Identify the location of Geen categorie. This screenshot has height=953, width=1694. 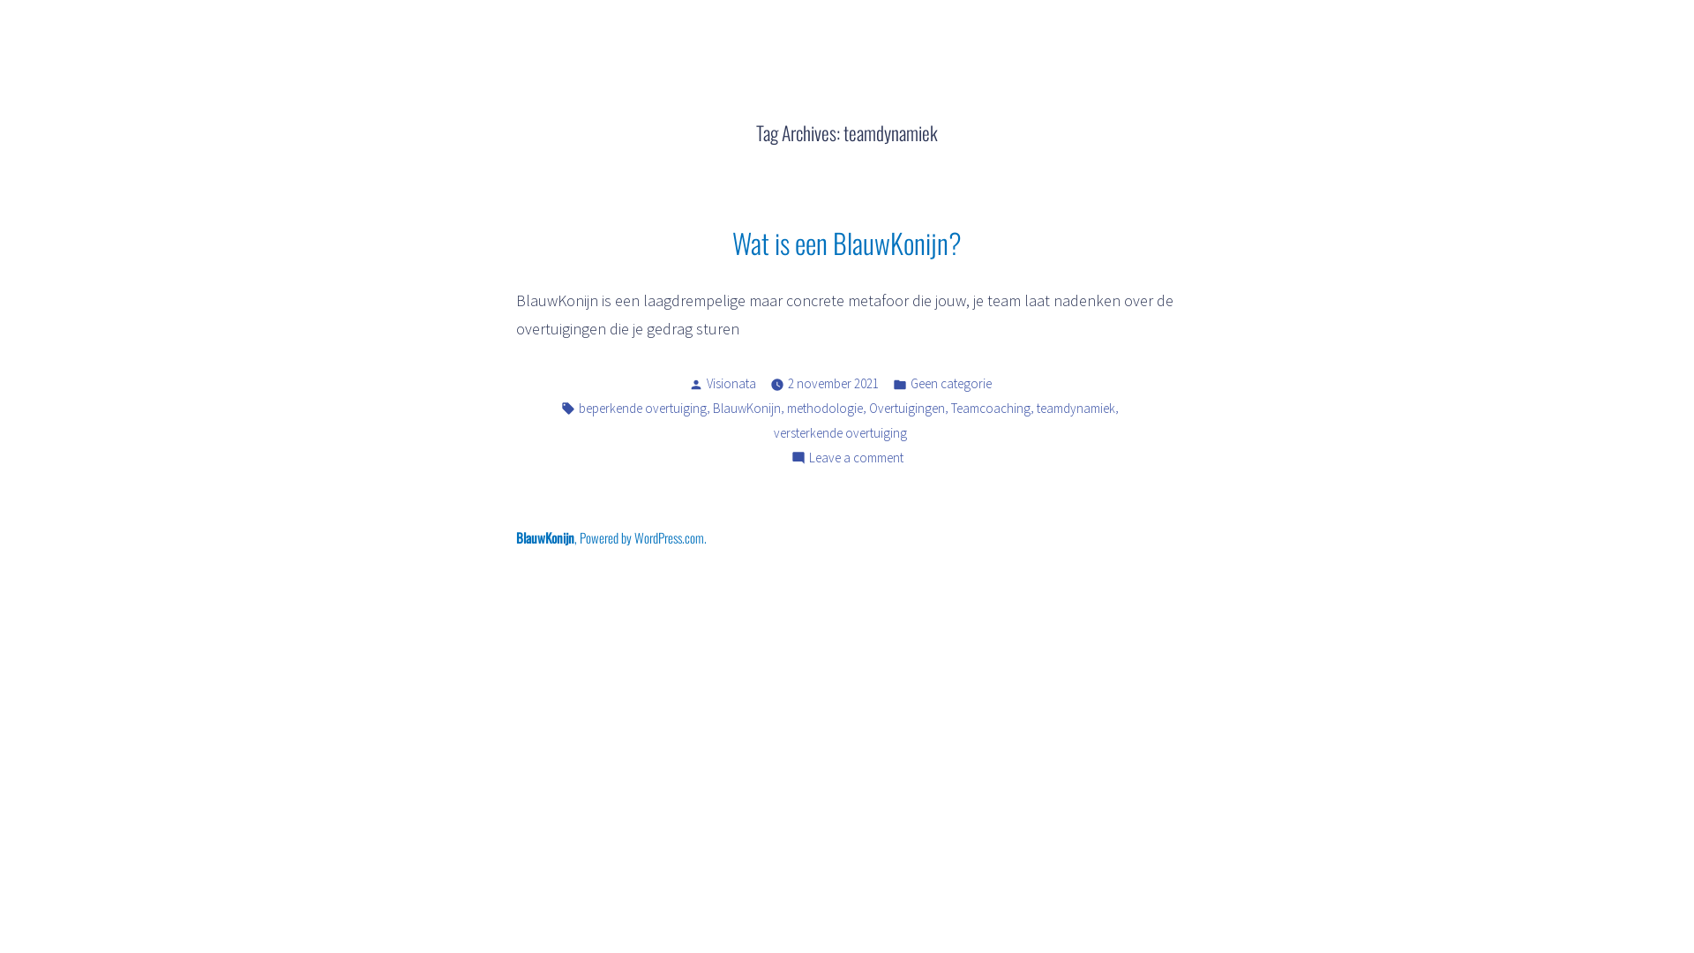
(951, 385).